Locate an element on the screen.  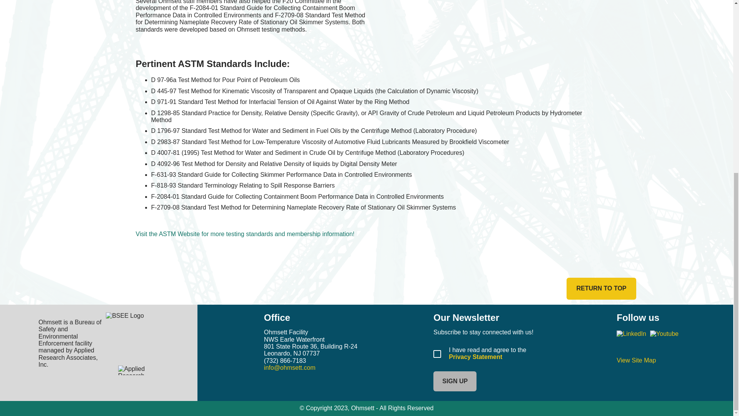
View Site Map is located at coordinates (636, 360).